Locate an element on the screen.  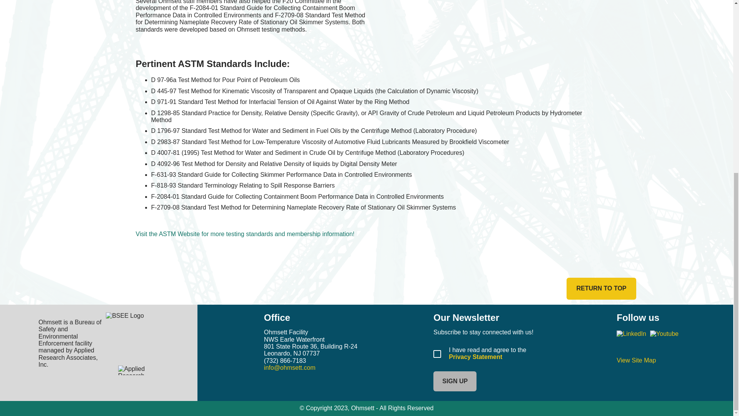
View Site Map is located at coordinates (636, 360).